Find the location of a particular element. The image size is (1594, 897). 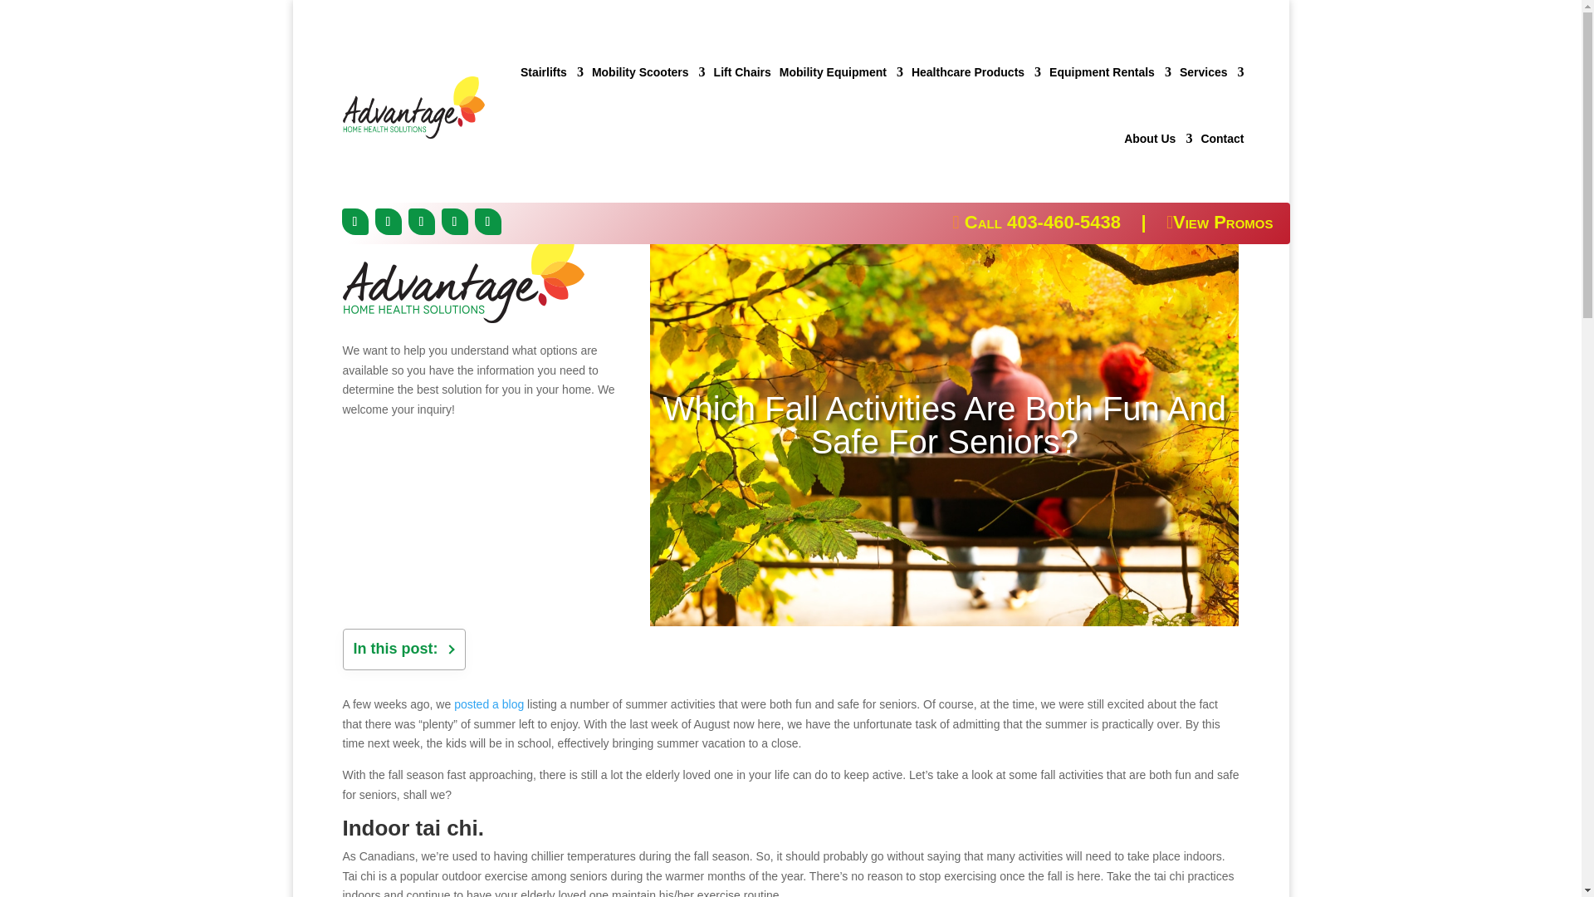

Lift Chairs is located at coordinates (742, 71).